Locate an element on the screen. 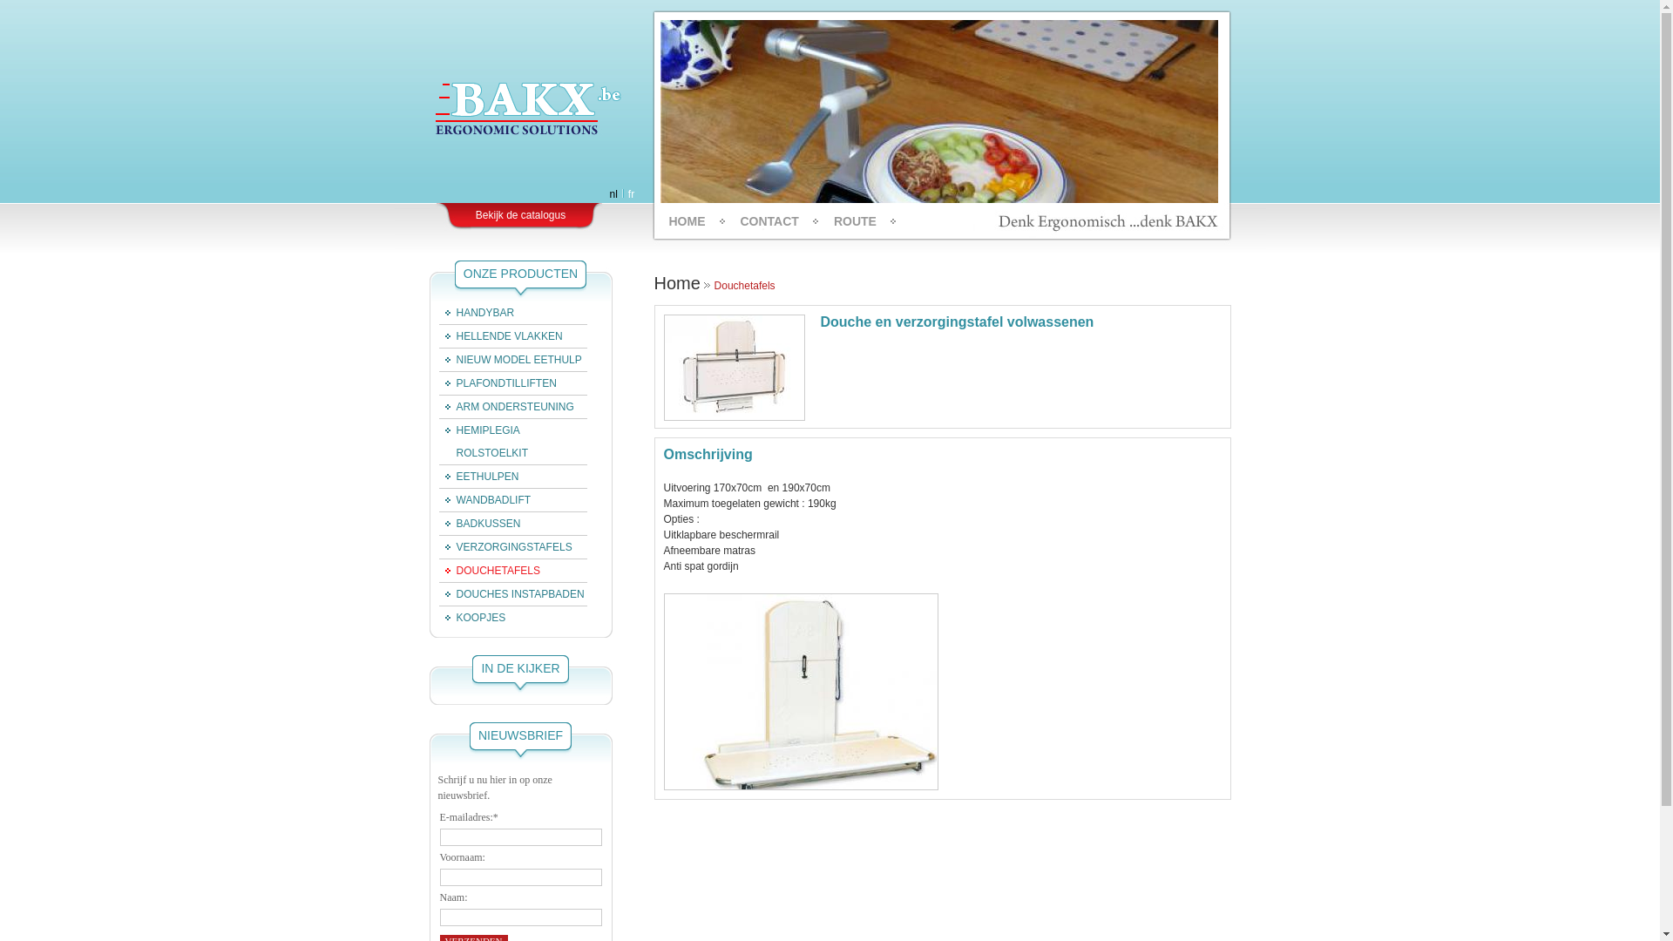 The width and height of the screenshot is (1673, 941). HELLENDE VLAKKEN is located at coordinates (501, 336).